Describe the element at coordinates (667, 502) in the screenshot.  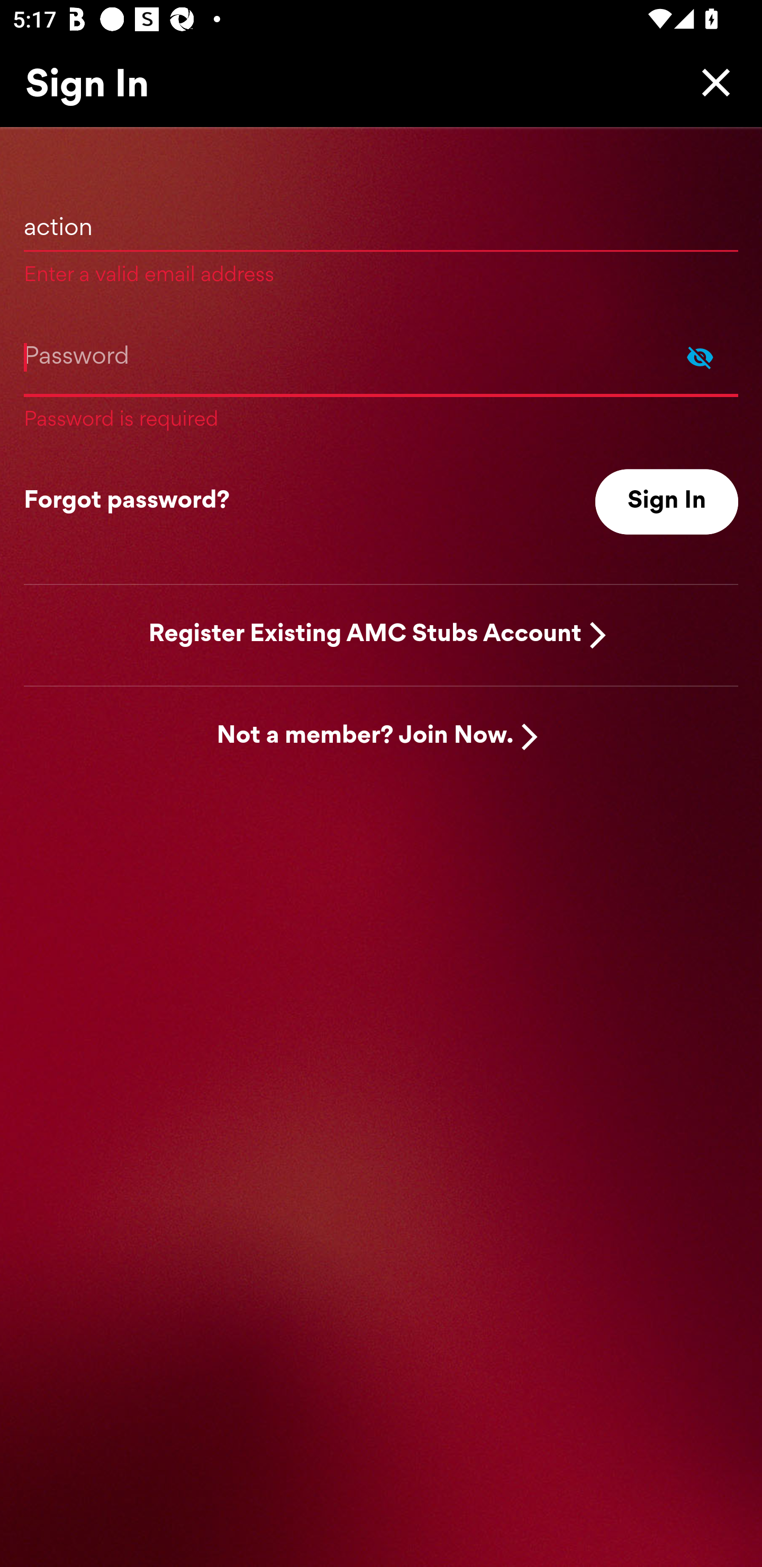
I see `Sign In` at that location.